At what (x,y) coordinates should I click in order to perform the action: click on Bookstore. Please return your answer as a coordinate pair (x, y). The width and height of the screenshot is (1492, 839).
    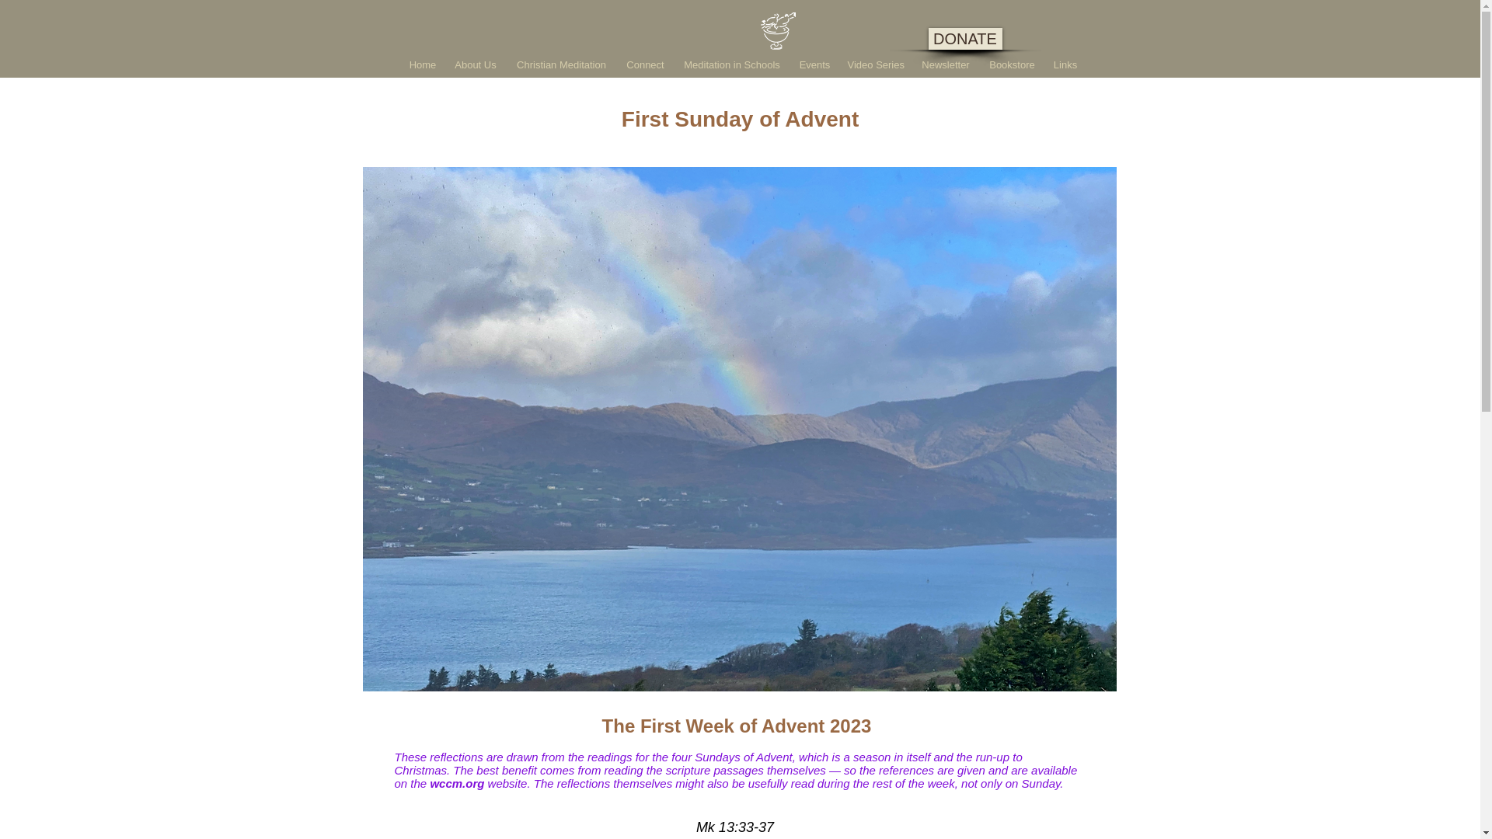
    Looking at the image, I should click on (1012, 64).